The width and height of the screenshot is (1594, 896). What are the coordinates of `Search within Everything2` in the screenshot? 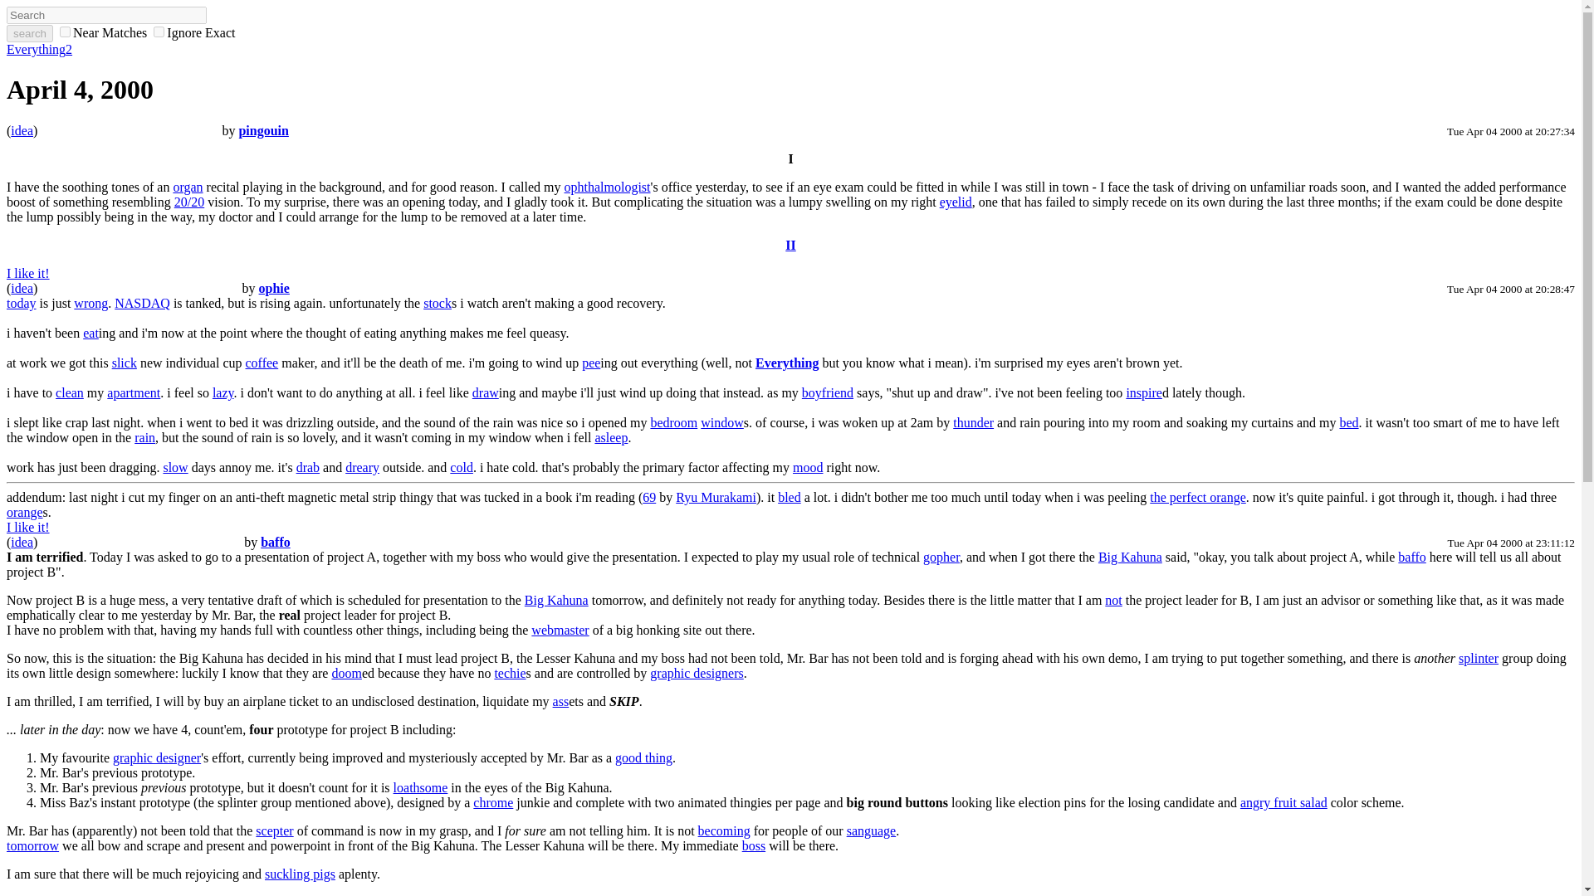 It's located at (29, 33).